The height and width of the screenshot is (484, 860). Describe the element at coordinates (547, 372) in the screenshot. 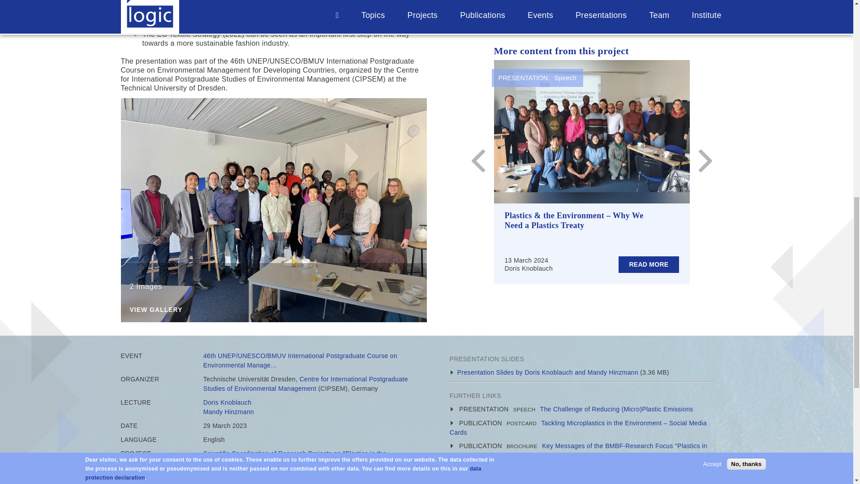

I see `Knoblauch-Hinzmann-2023-03-29.pdf` at that location.